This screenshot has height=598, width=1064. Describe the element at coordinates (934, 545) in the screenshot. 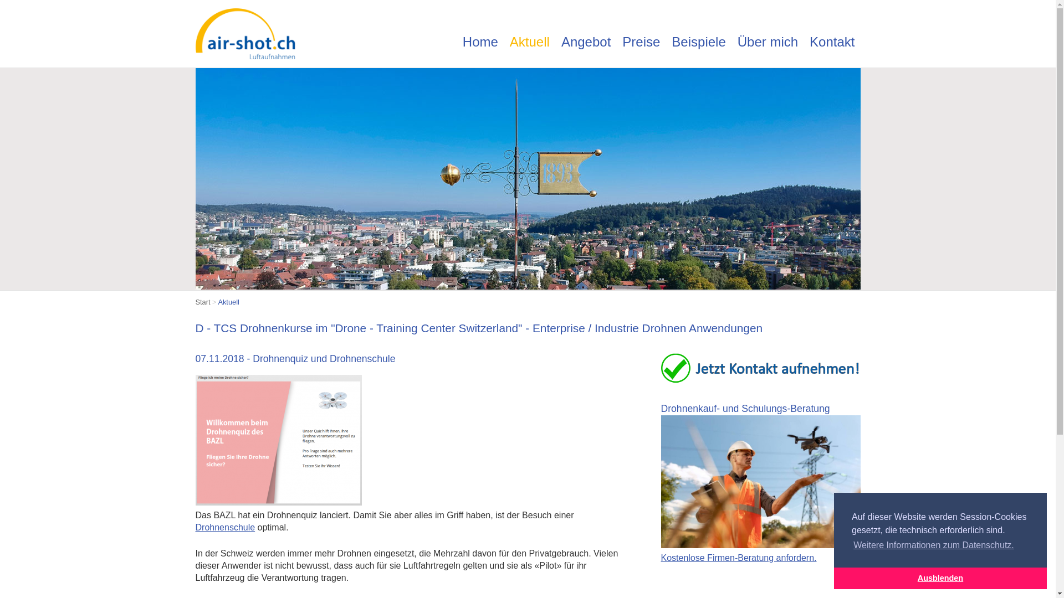

I see `Weitere Informationen zum Datenschutz.` at that location.